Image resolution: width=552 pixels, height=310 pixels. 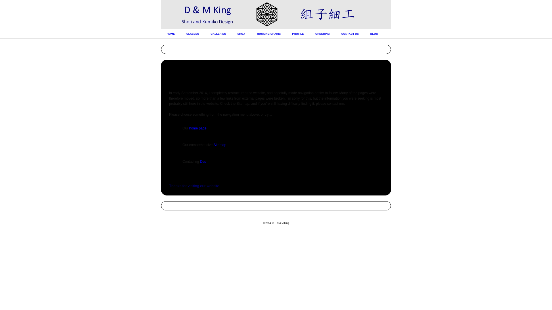 What do you see at coordinates (220, 145) in the screenshot?
I see `Sitemap` at bounding box center [220, 145].